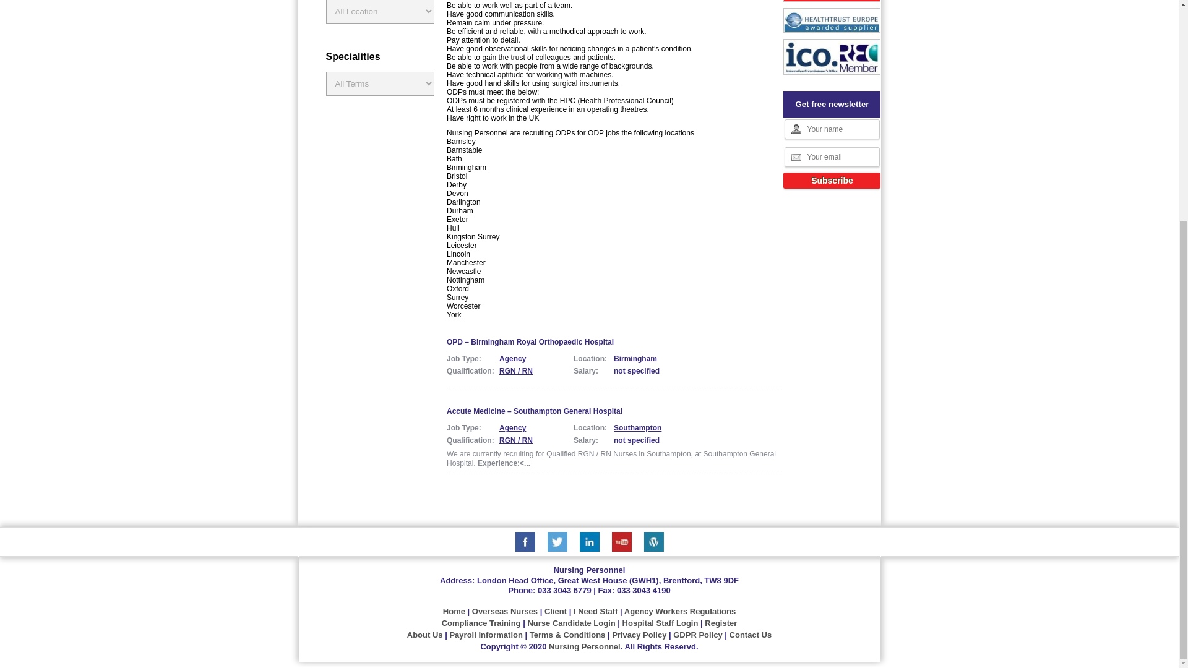 This screenshot has width=1188, height=668. What do you see at coordinates (832, 20) in the screenshot?
I see `ISO 9001 Certification for Medical Professional Personnel` at bounding box center [832, 20].